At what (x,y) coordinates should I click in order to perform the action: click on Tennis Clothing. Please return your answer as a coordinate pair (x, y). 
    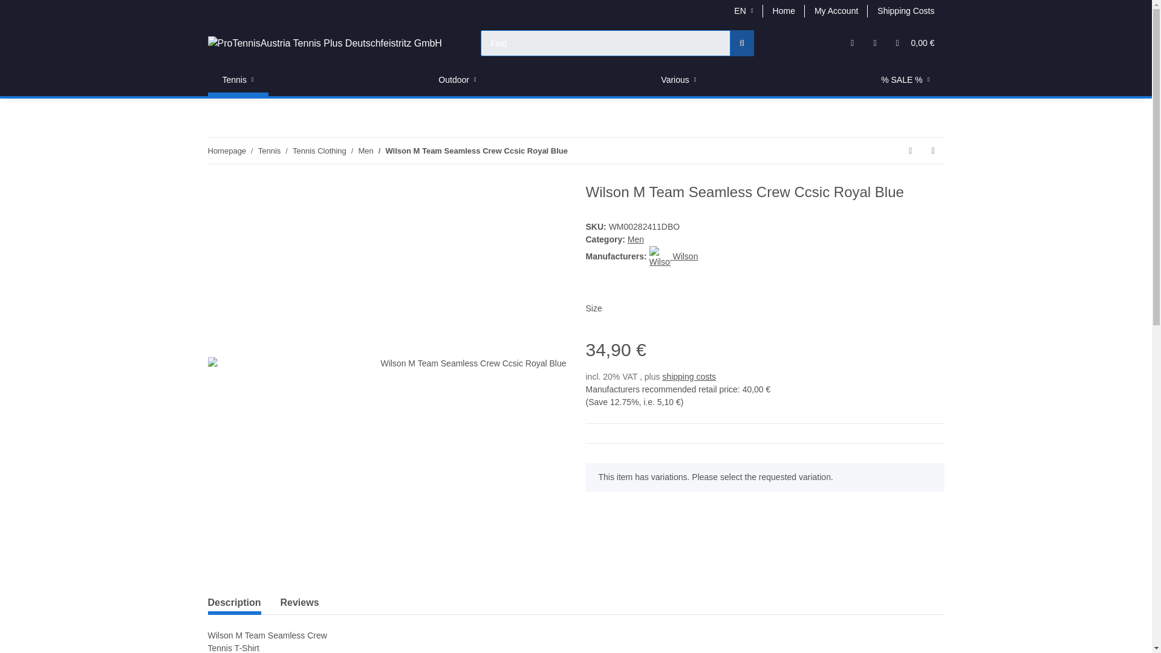
    Looking at the image, I should click on (319, 151).